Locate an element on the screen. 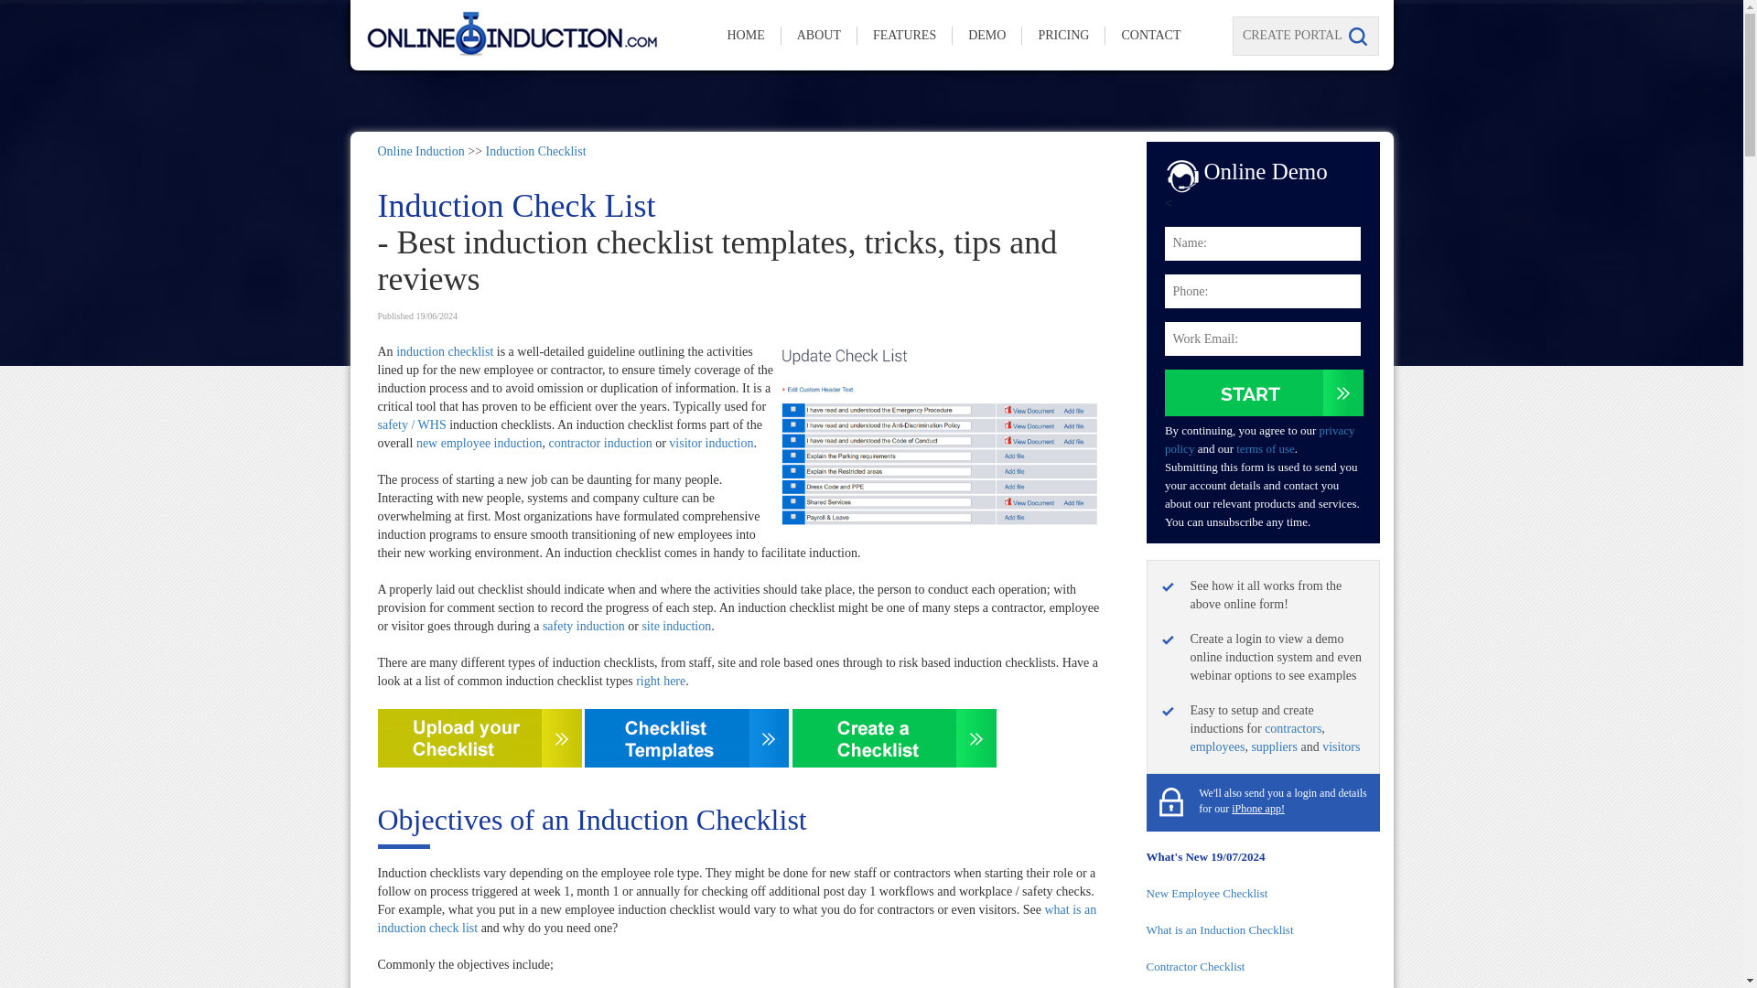 The width and height of the screenshot is (1757, 988). what is an induction check list is located at coordinates (737, 918).